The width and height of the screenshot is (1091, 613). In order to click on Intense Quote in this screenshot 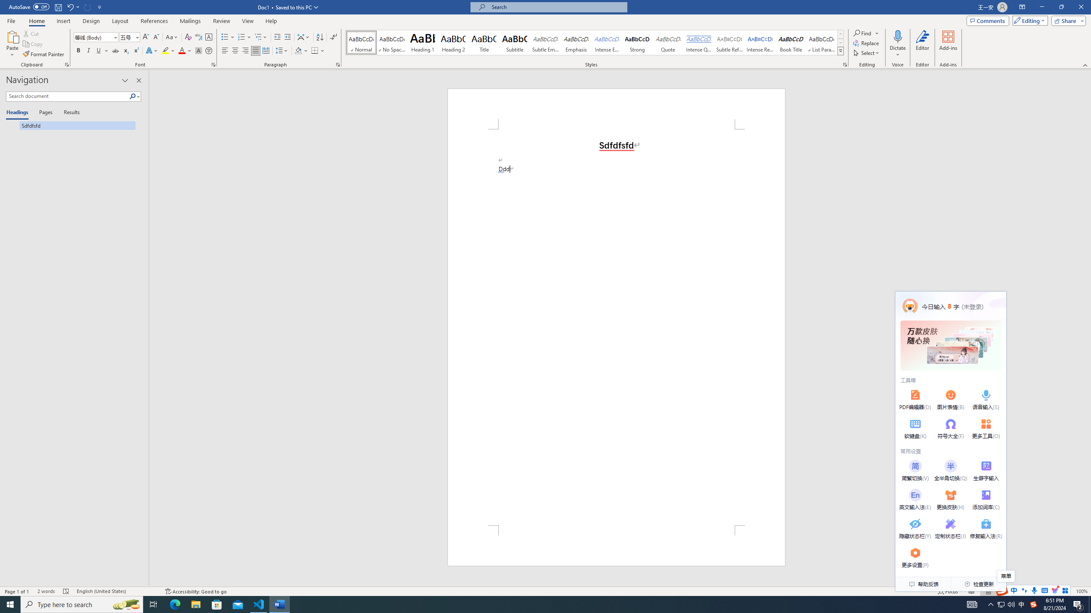, I will do `click(699, 43)`.